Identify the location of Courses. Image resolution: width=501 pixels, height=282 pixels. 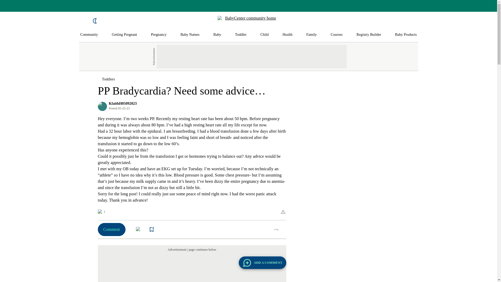
(337, 35).